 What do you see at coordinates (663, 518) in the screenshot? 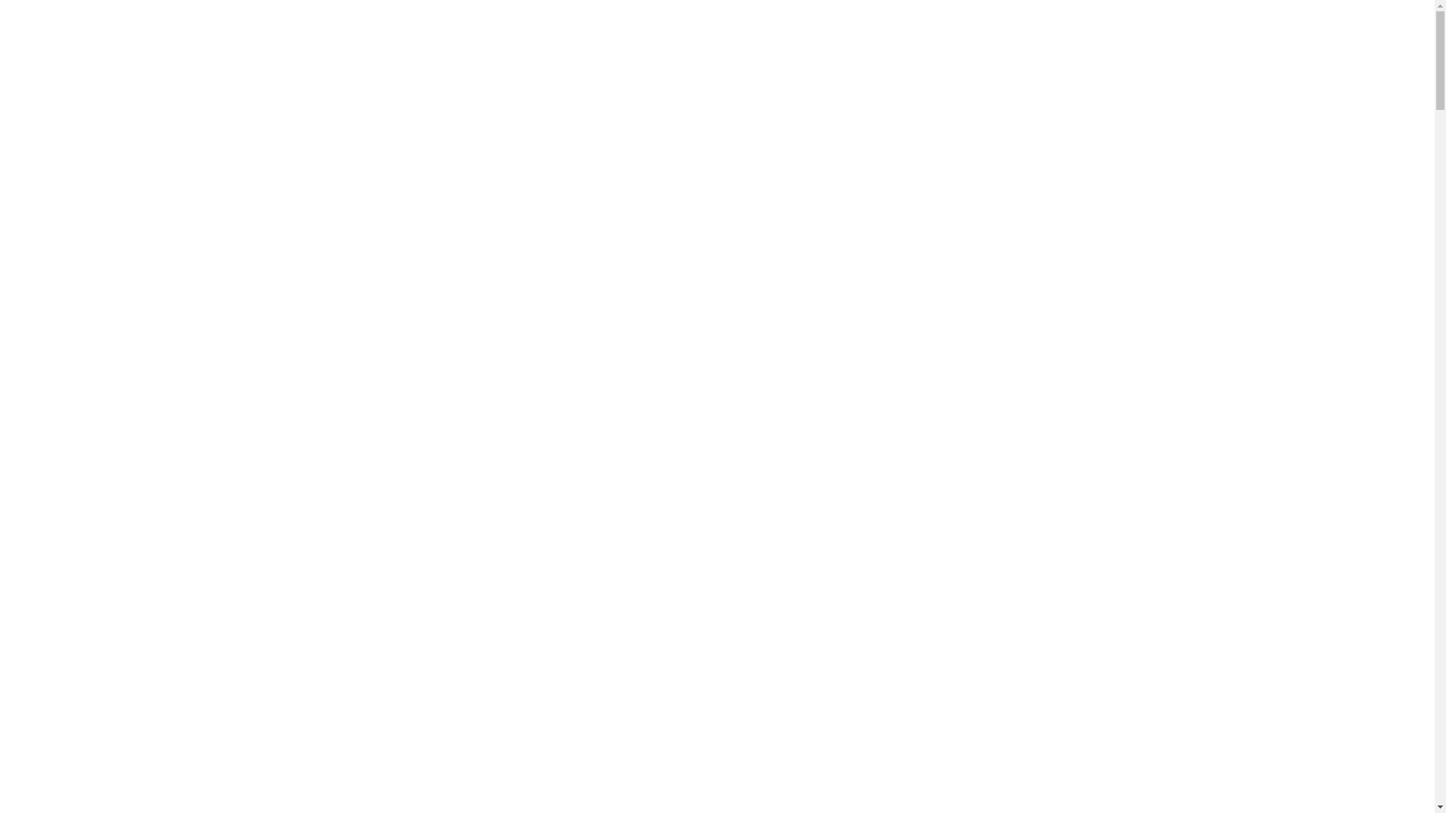
I see `Auswahl speichern` at bounding box center [663, 518].